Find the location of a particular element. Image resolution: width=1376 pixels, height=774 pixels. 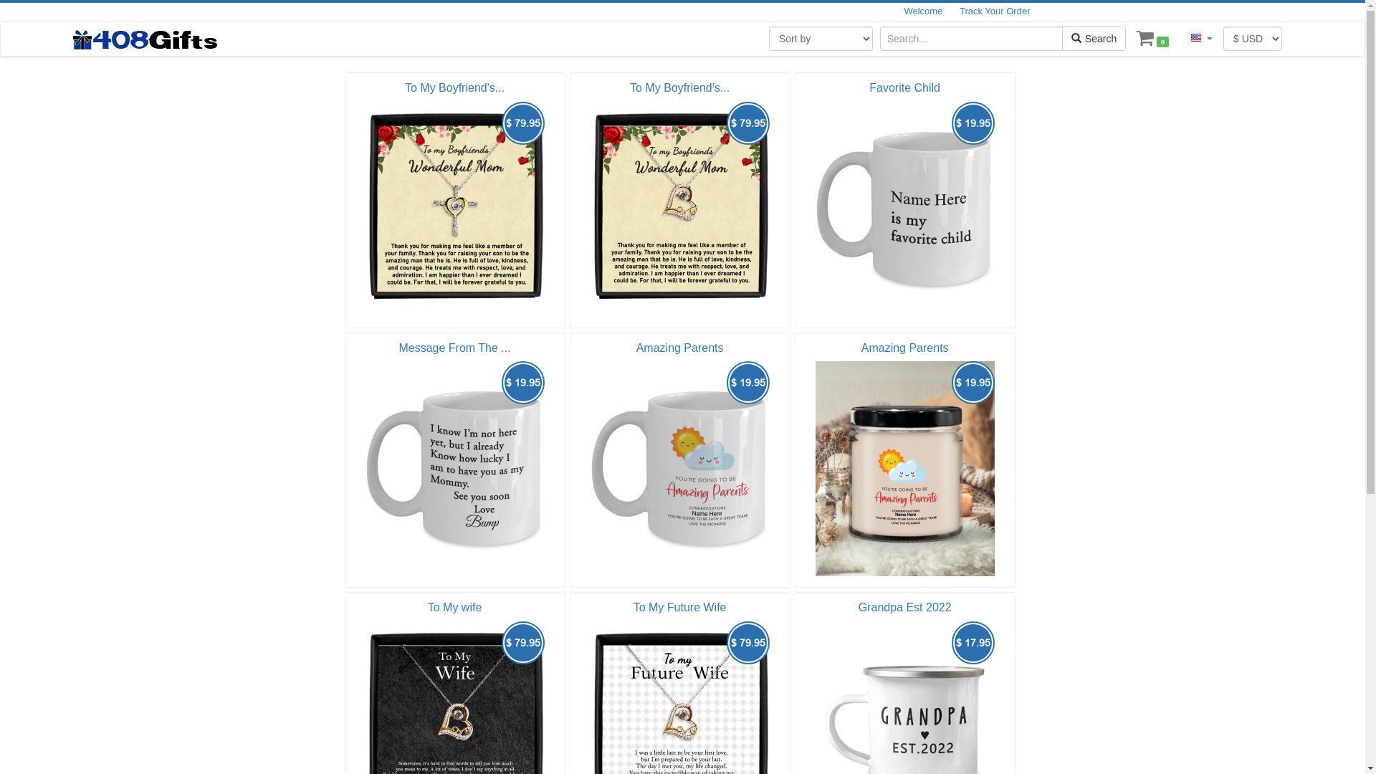

$ 79.95 is located at coordinates (454, 209).